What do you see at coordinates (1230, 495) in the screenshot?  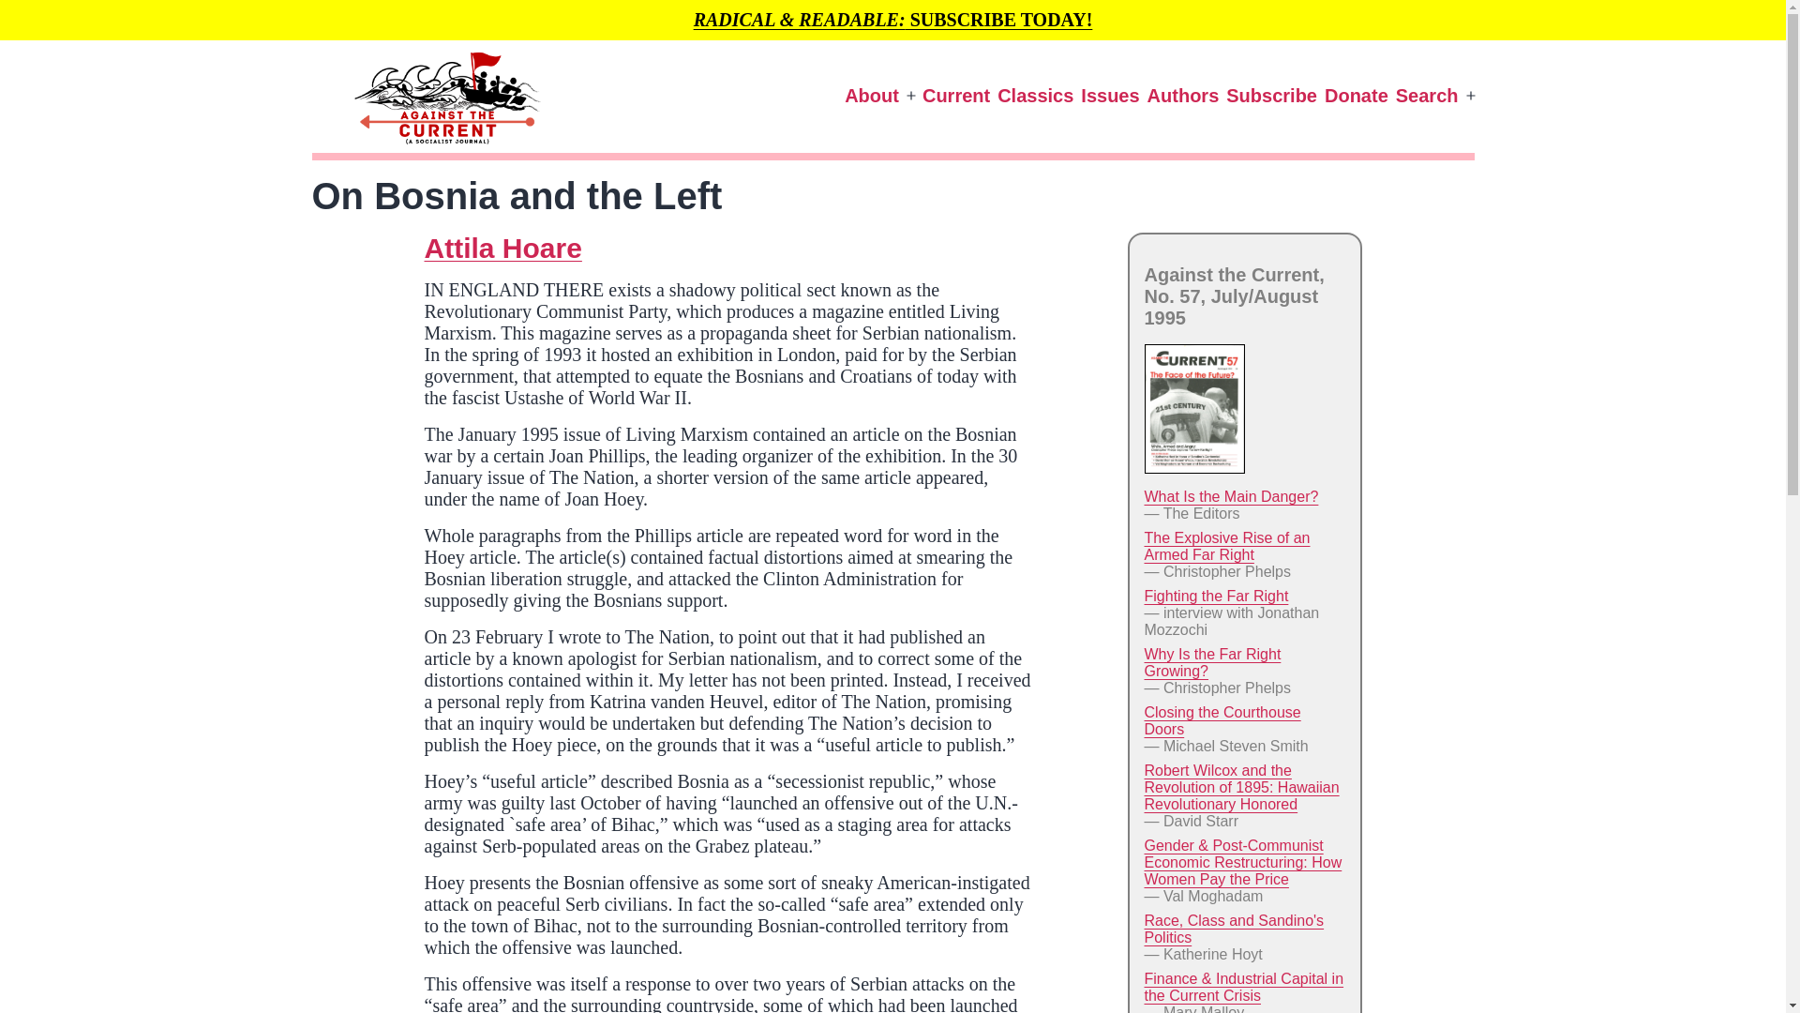 I see `What Is the Main Danger?` at bounding box center [1230, 495].